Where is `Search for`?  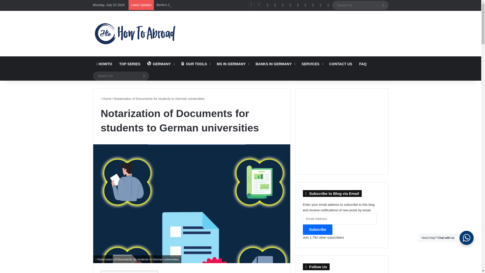
Search for is located at coordinates (360, 5).